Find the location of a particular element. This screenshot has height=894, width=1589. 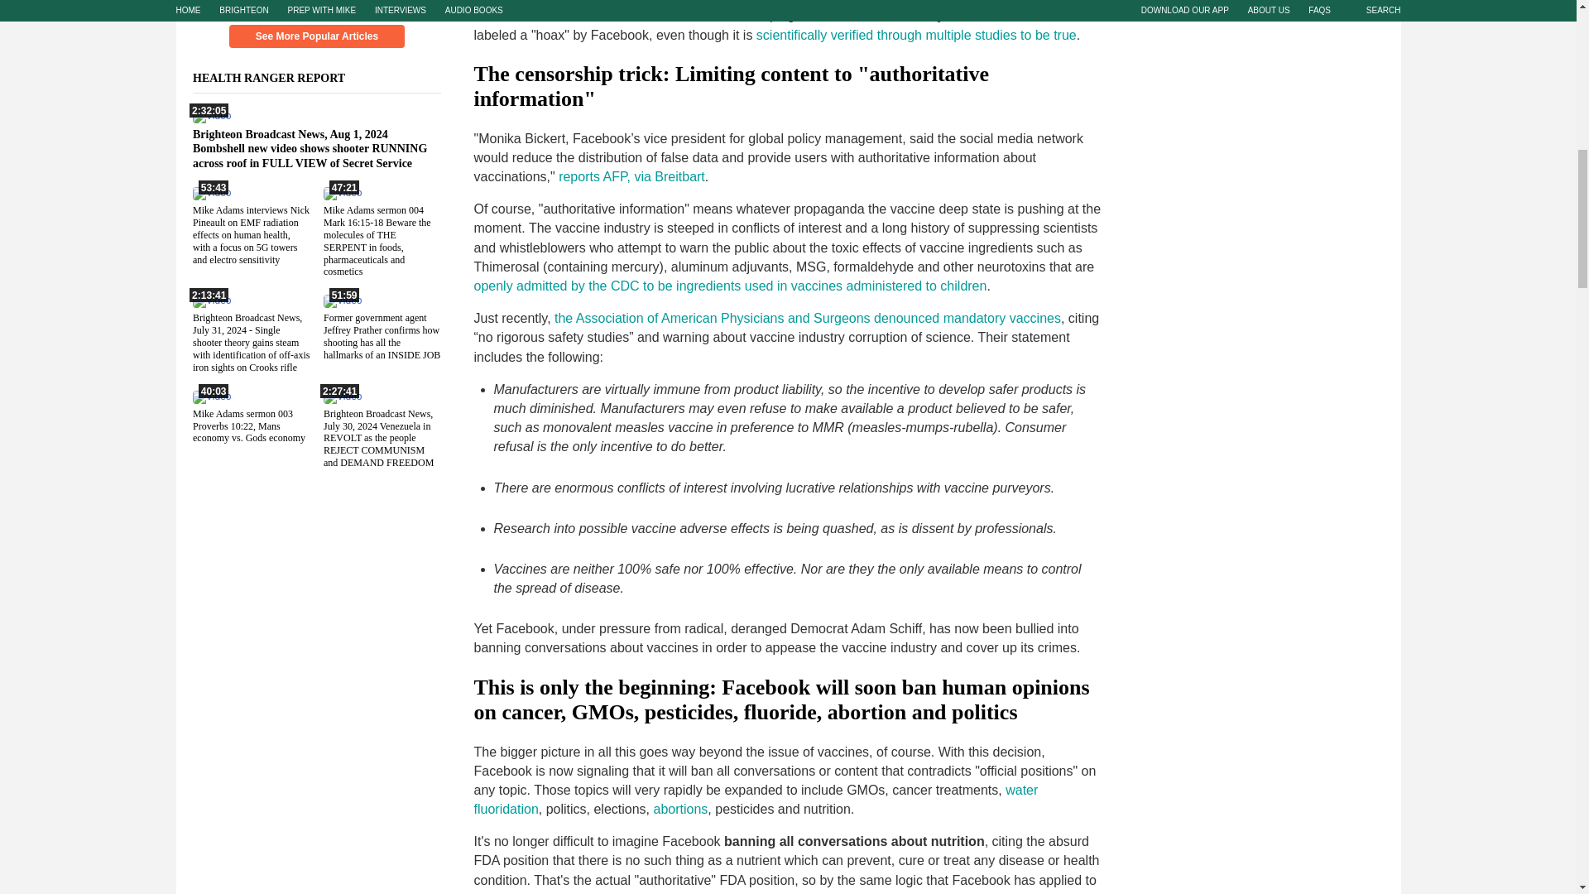

2:13:41 is located at coordinates (211, 300).